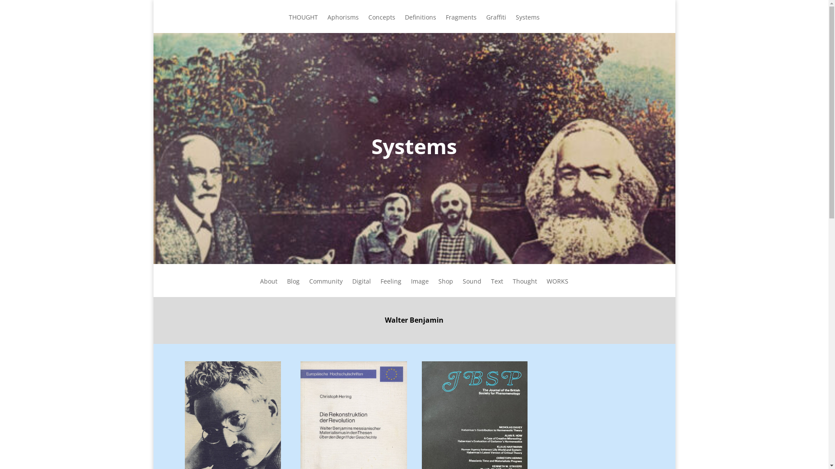 This screenshot has height=469, width=835. What do you see at coordinates (496, 23) in the screenshot?
I see `Graffiti` at bounding box center [496, 23].